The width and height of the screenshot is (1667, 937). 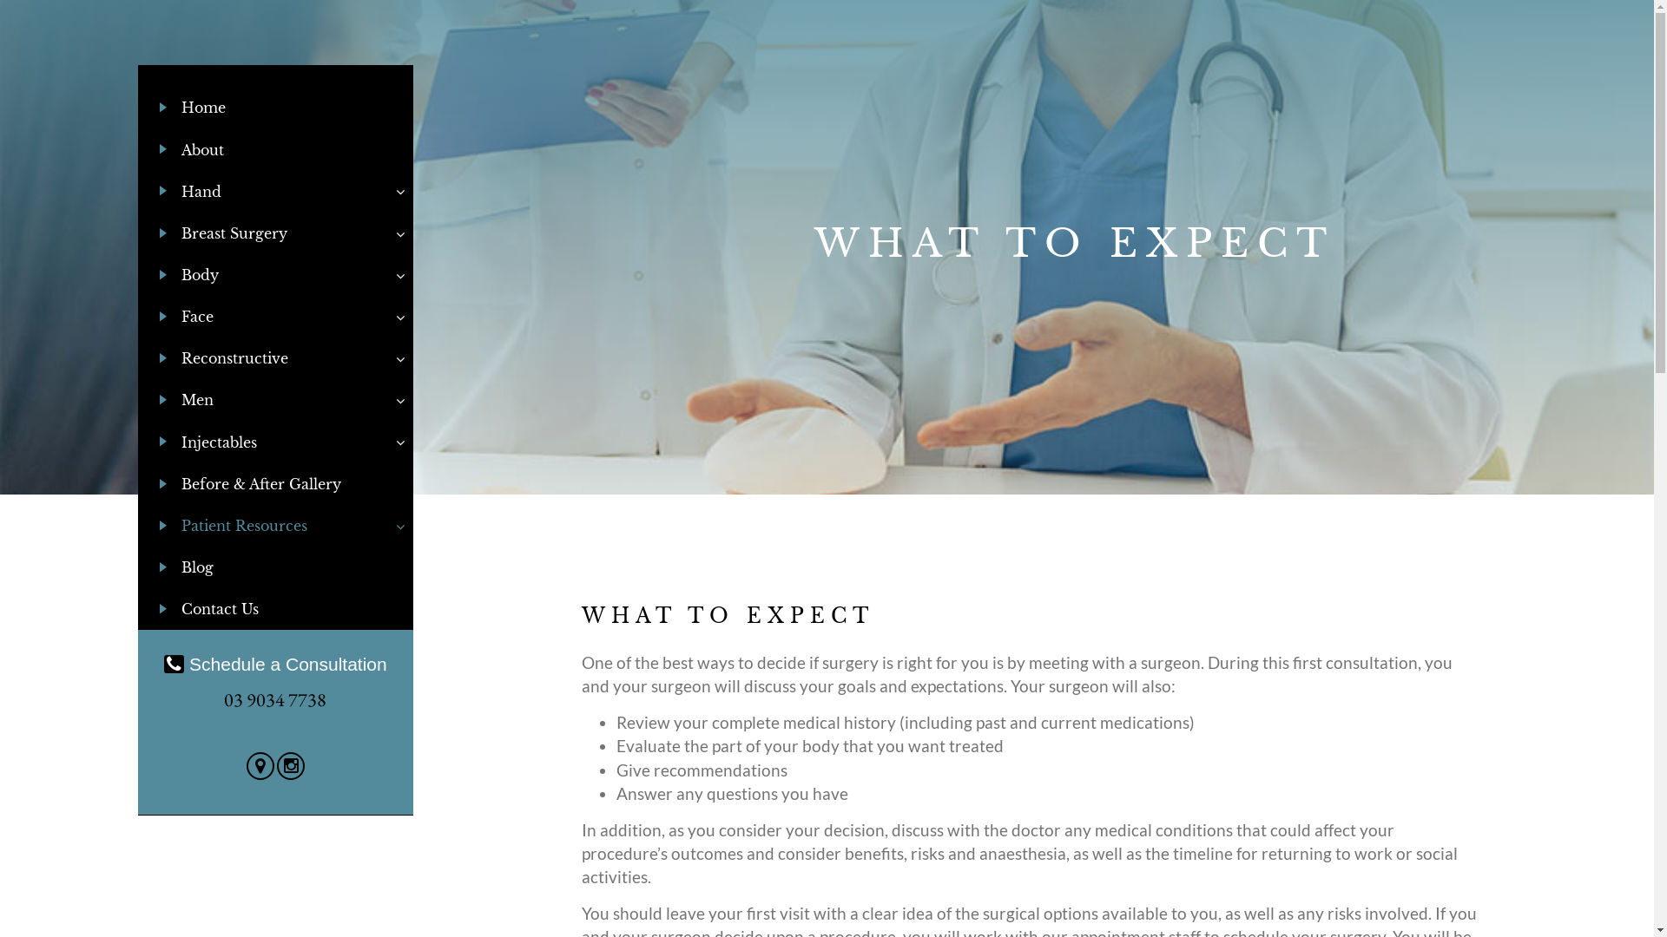 I want to click on Home, so click(x=276, y=108).